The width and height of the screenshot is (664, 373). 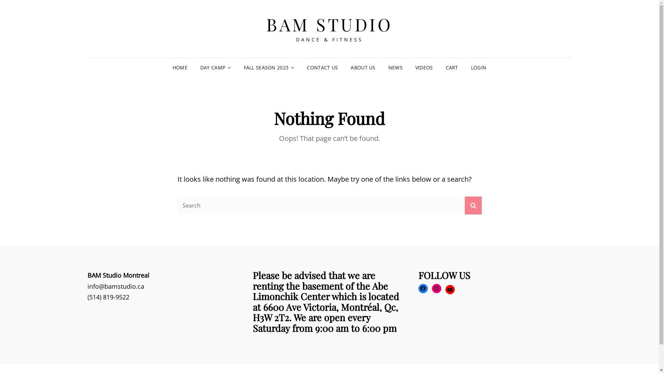 I want to click on VIDEOS, so click(x=424, y=68).